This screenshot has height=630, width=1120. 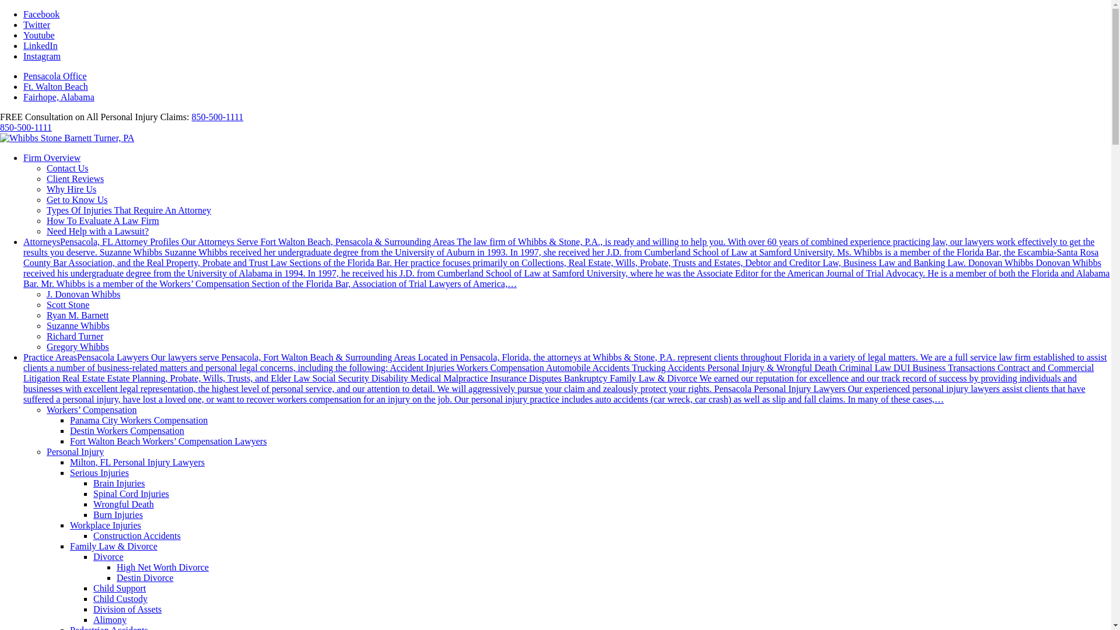 What do you see at coordinates (127, 430) in the screenshot?
I see `Destin Workers Compensation` at bounding box center [127, 430].